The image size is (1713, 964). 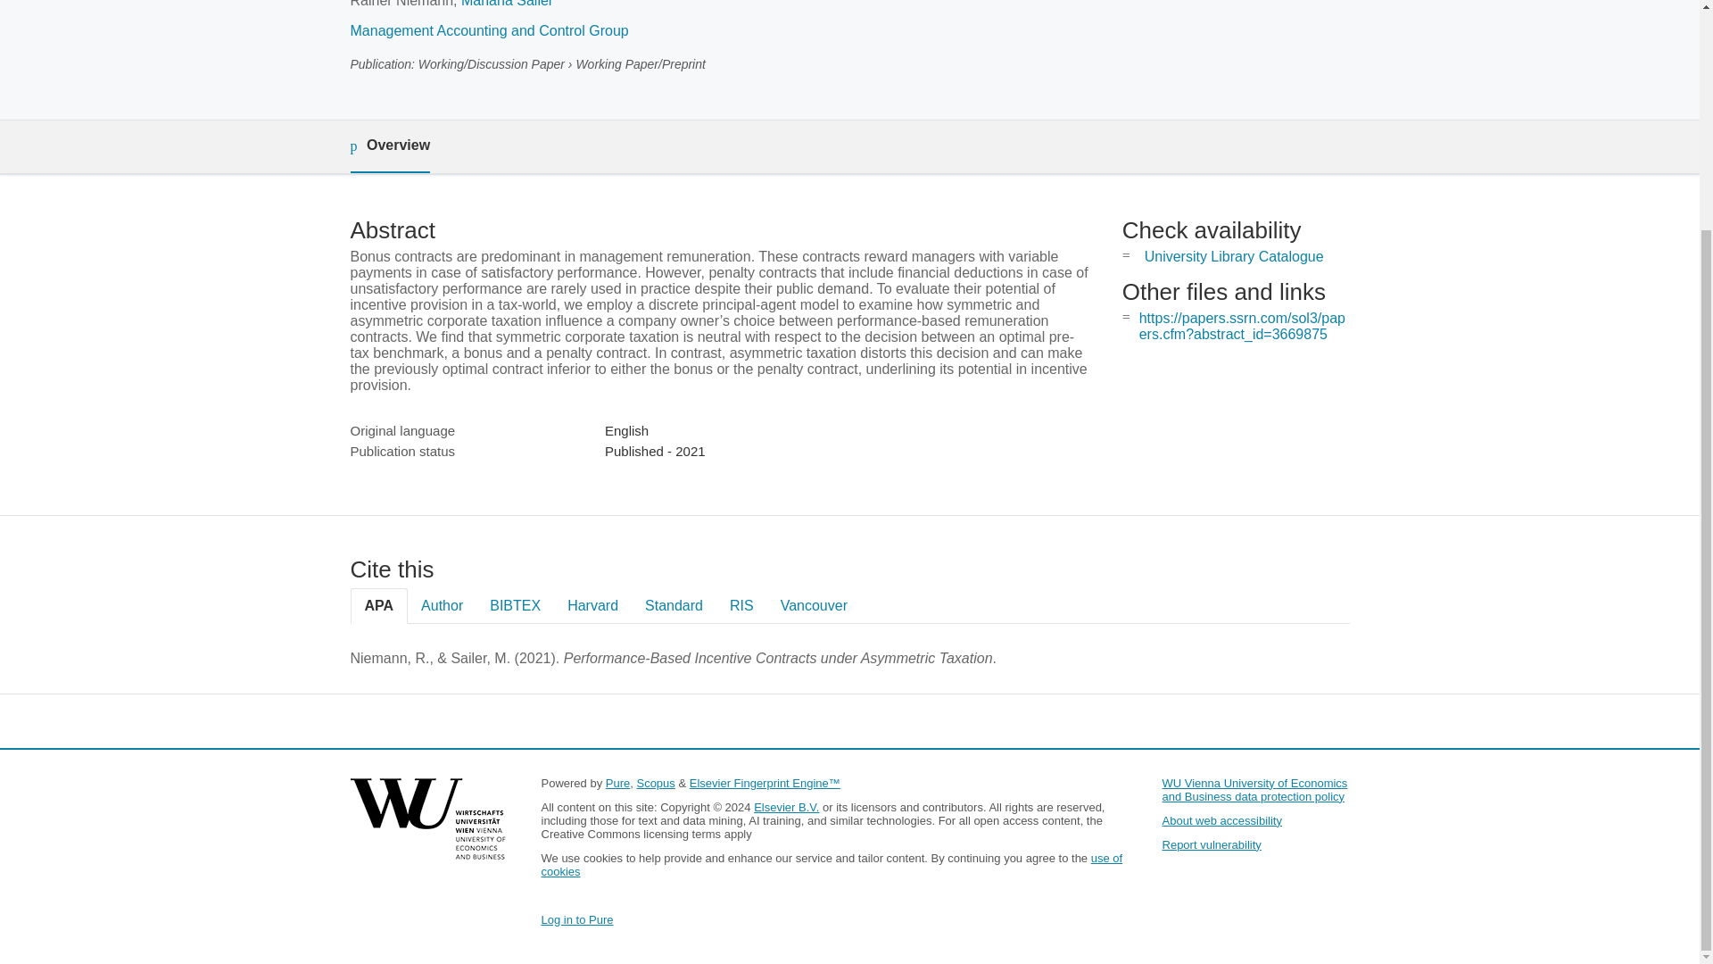 What do you see at coordinates (655, 783) in the screenshot?
I see `Scopus` at bounding box center [655, 783].